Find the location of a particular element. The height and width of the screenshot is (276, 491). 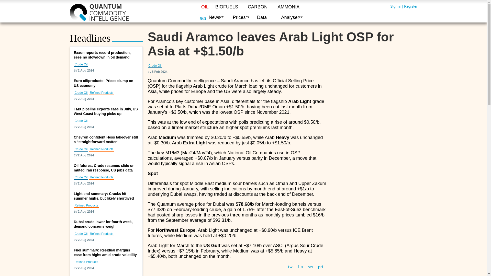

AMMONIA is located at coordinates (288, 7).